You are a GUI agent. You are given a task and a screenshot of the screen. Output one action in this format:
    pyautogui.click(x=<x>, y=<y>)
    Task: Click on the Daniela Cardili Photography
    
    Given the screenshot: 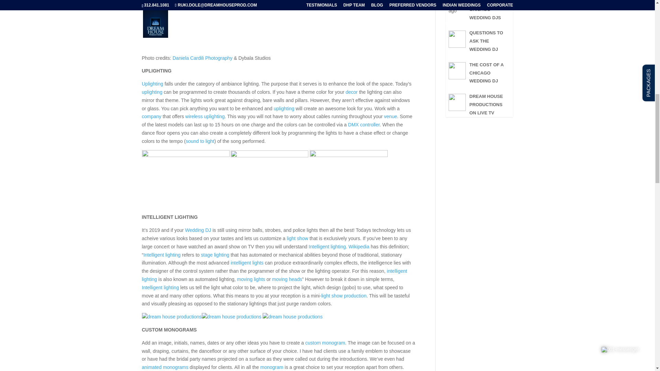 What is the action you would take?
    pyautogui.click(x=202, y=58)
    